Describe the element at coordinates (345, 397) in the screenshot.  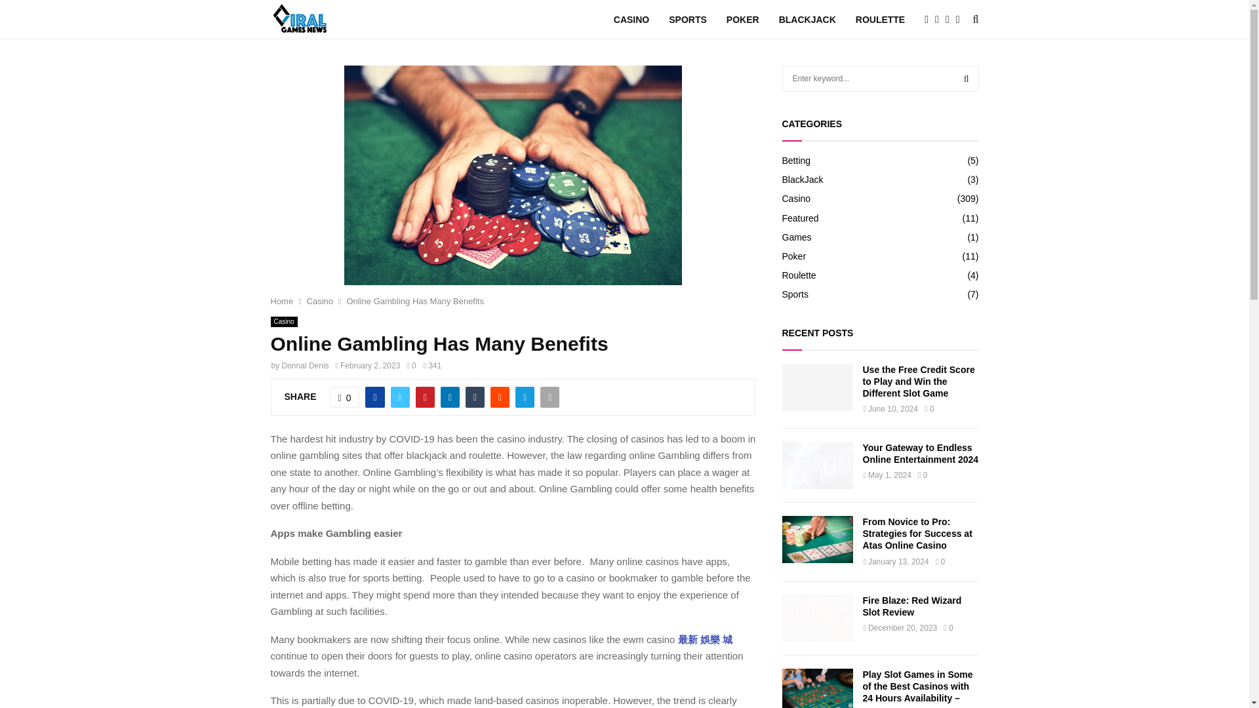
I see `0` at that location.